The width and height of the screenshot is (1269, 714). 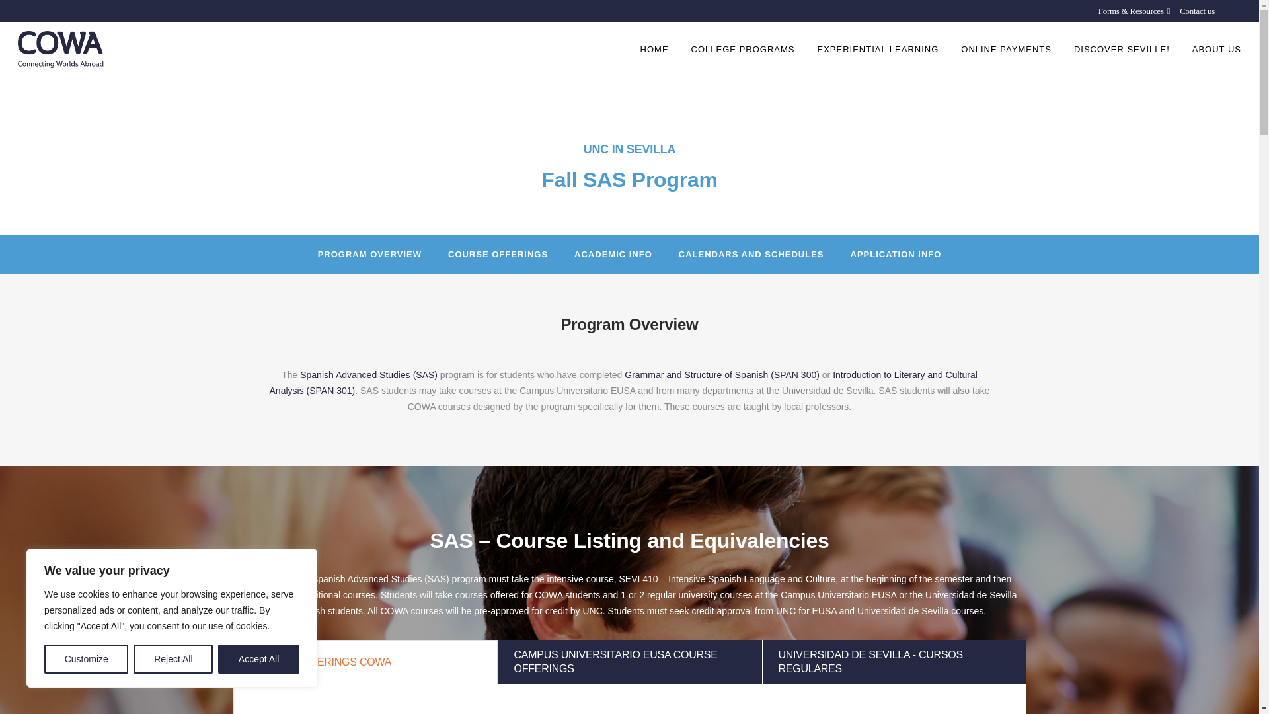 What do you see at coordinates (173, 659) in the screenshot?
I see `Reject All` at bounding box center [173, 659].